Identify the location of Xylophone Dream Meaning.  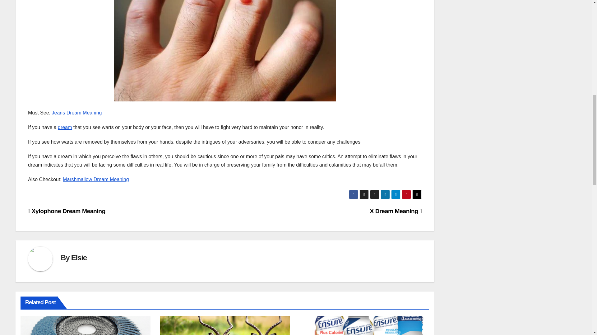
(67, 211).